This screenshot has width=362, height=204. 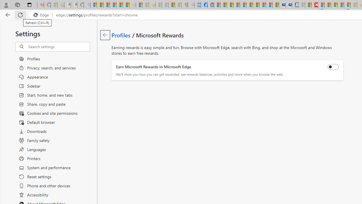 What do you see at coordinates (333, 67) in the screenshot?
I see `Earn Microsoft Rewards in Microsoft Edge` at bounding box center [333, 67].